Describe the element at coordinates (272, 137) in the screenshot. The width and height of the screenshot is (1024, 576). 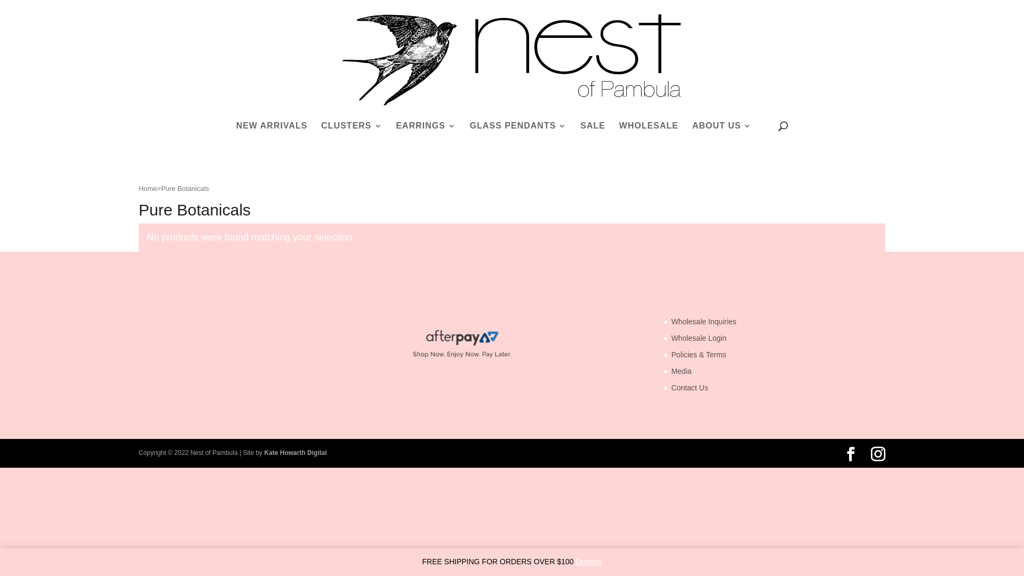
I see `NEW ARRIVALS` at that location.